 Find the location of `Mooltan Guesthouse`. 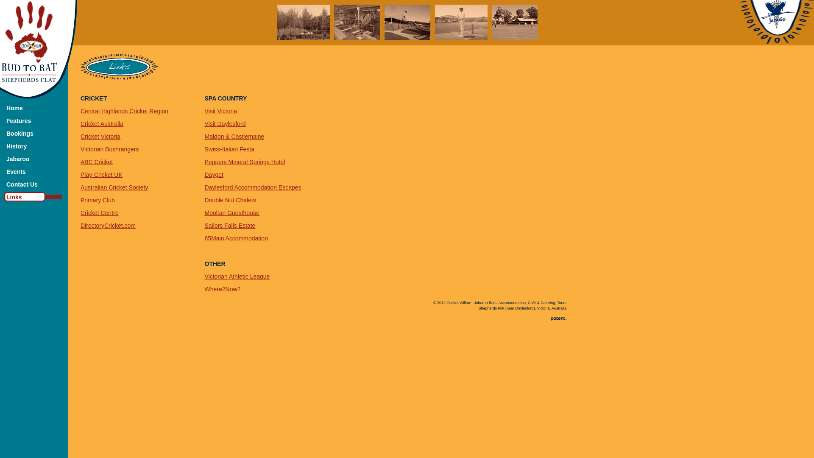

Mooltan Guesthouse is located at coordinates (231, 213).